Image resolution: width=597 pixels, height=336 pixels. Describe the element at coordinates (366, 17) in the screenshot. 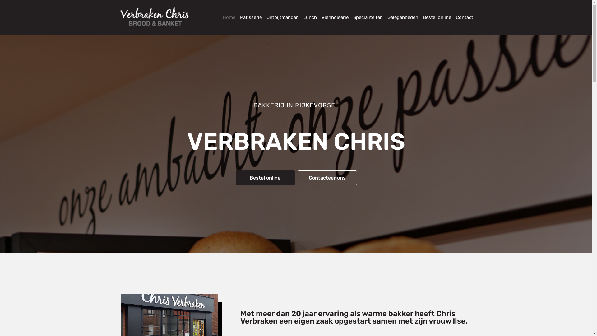

I see `Specialiteiten` at that location.